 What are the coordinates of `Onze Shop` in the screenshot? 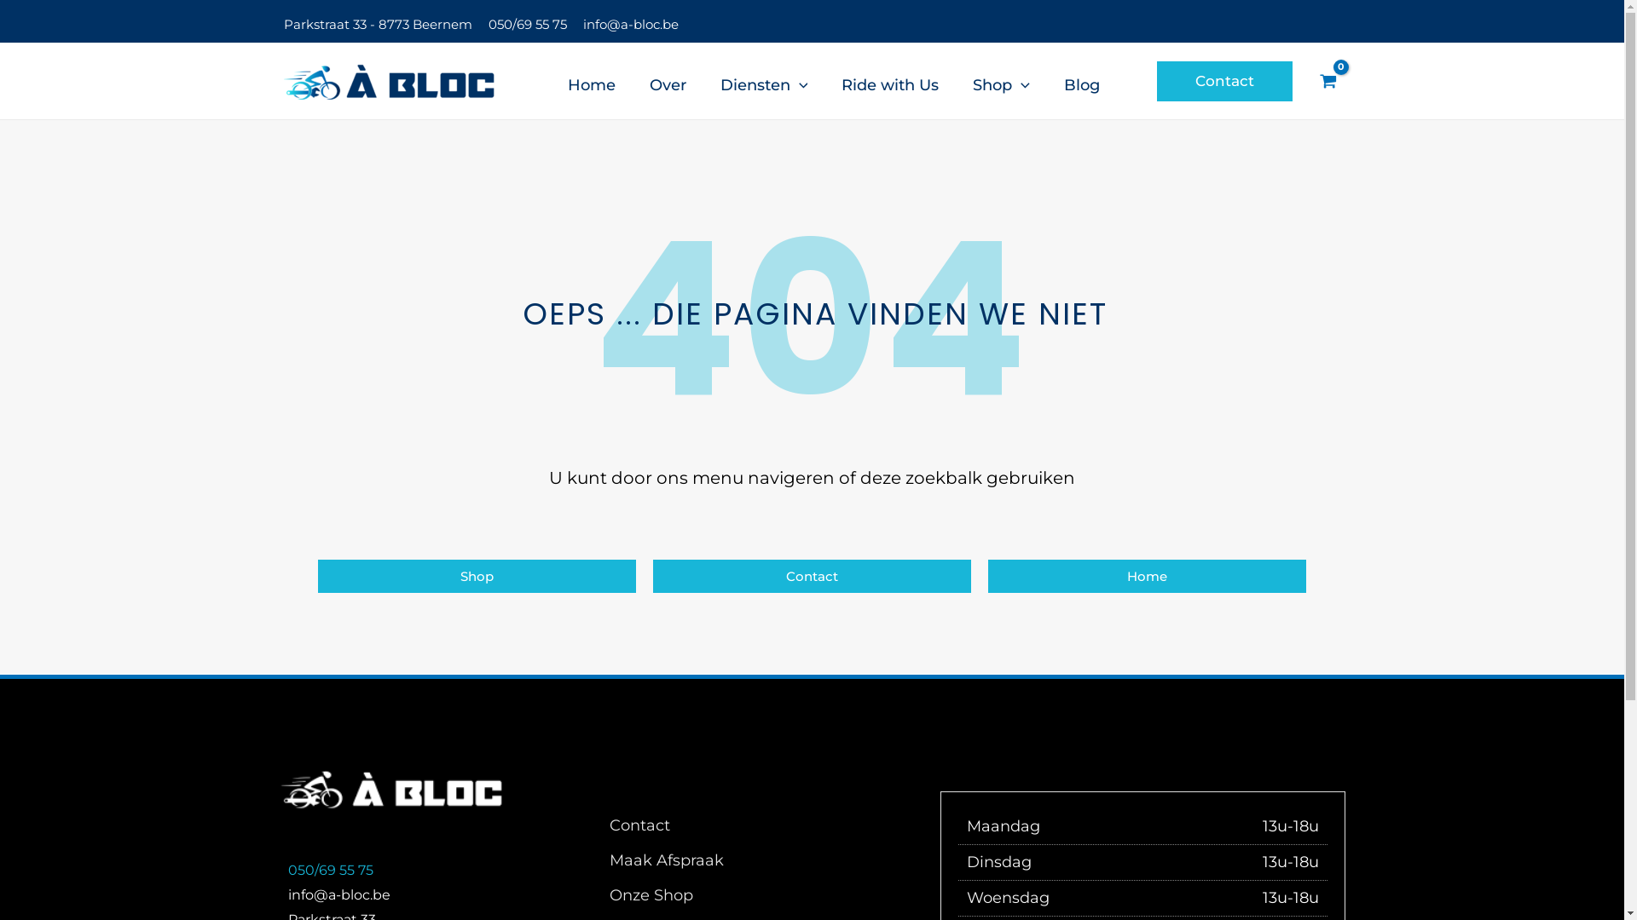 It's located at (651, 901).